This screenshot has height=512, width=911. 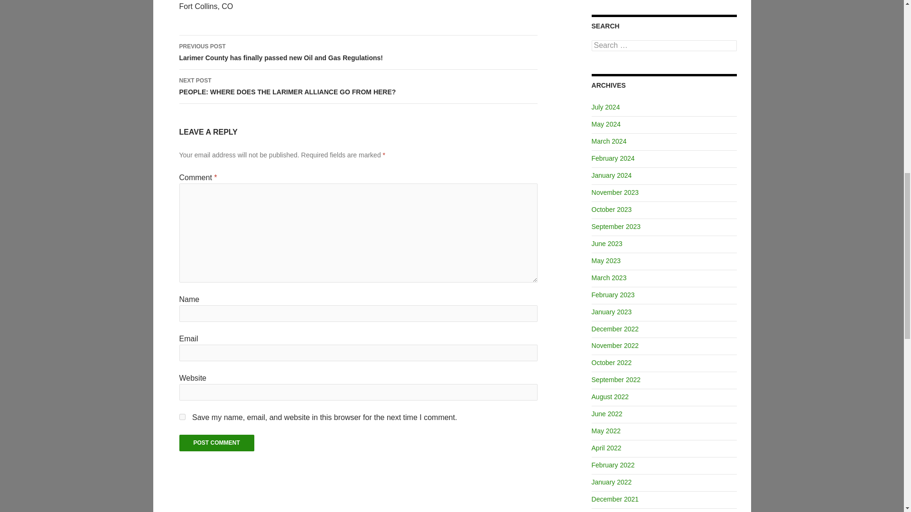 I want to click on Post Comment, so click(x=216, y=443).